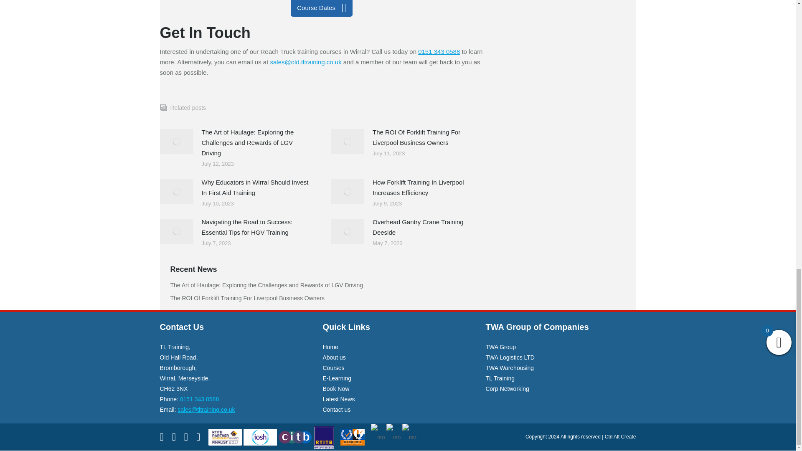 Image resolution: width=802 pixels, height=451 pixels. What do you see at coordinates (336, 410) in the screenshot?
I see `Contact us` at bounding box center [336, 410].